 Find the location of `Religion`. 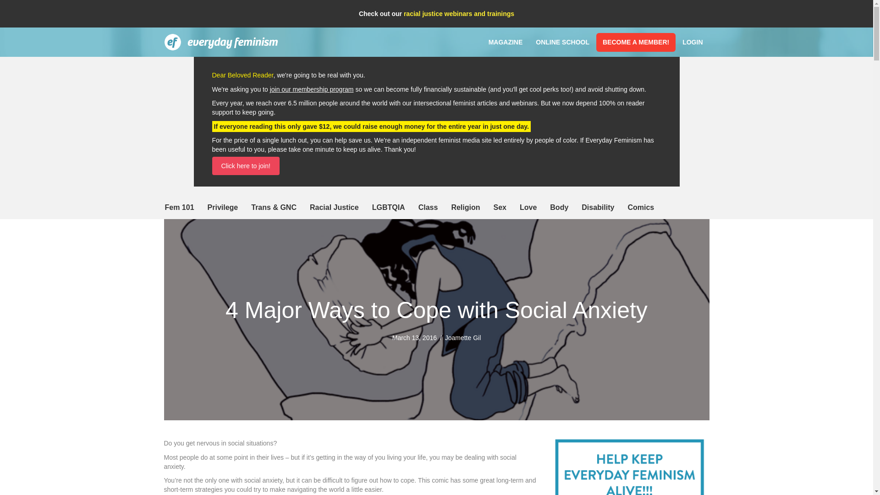

Religion is located at coordinates (465, 207).